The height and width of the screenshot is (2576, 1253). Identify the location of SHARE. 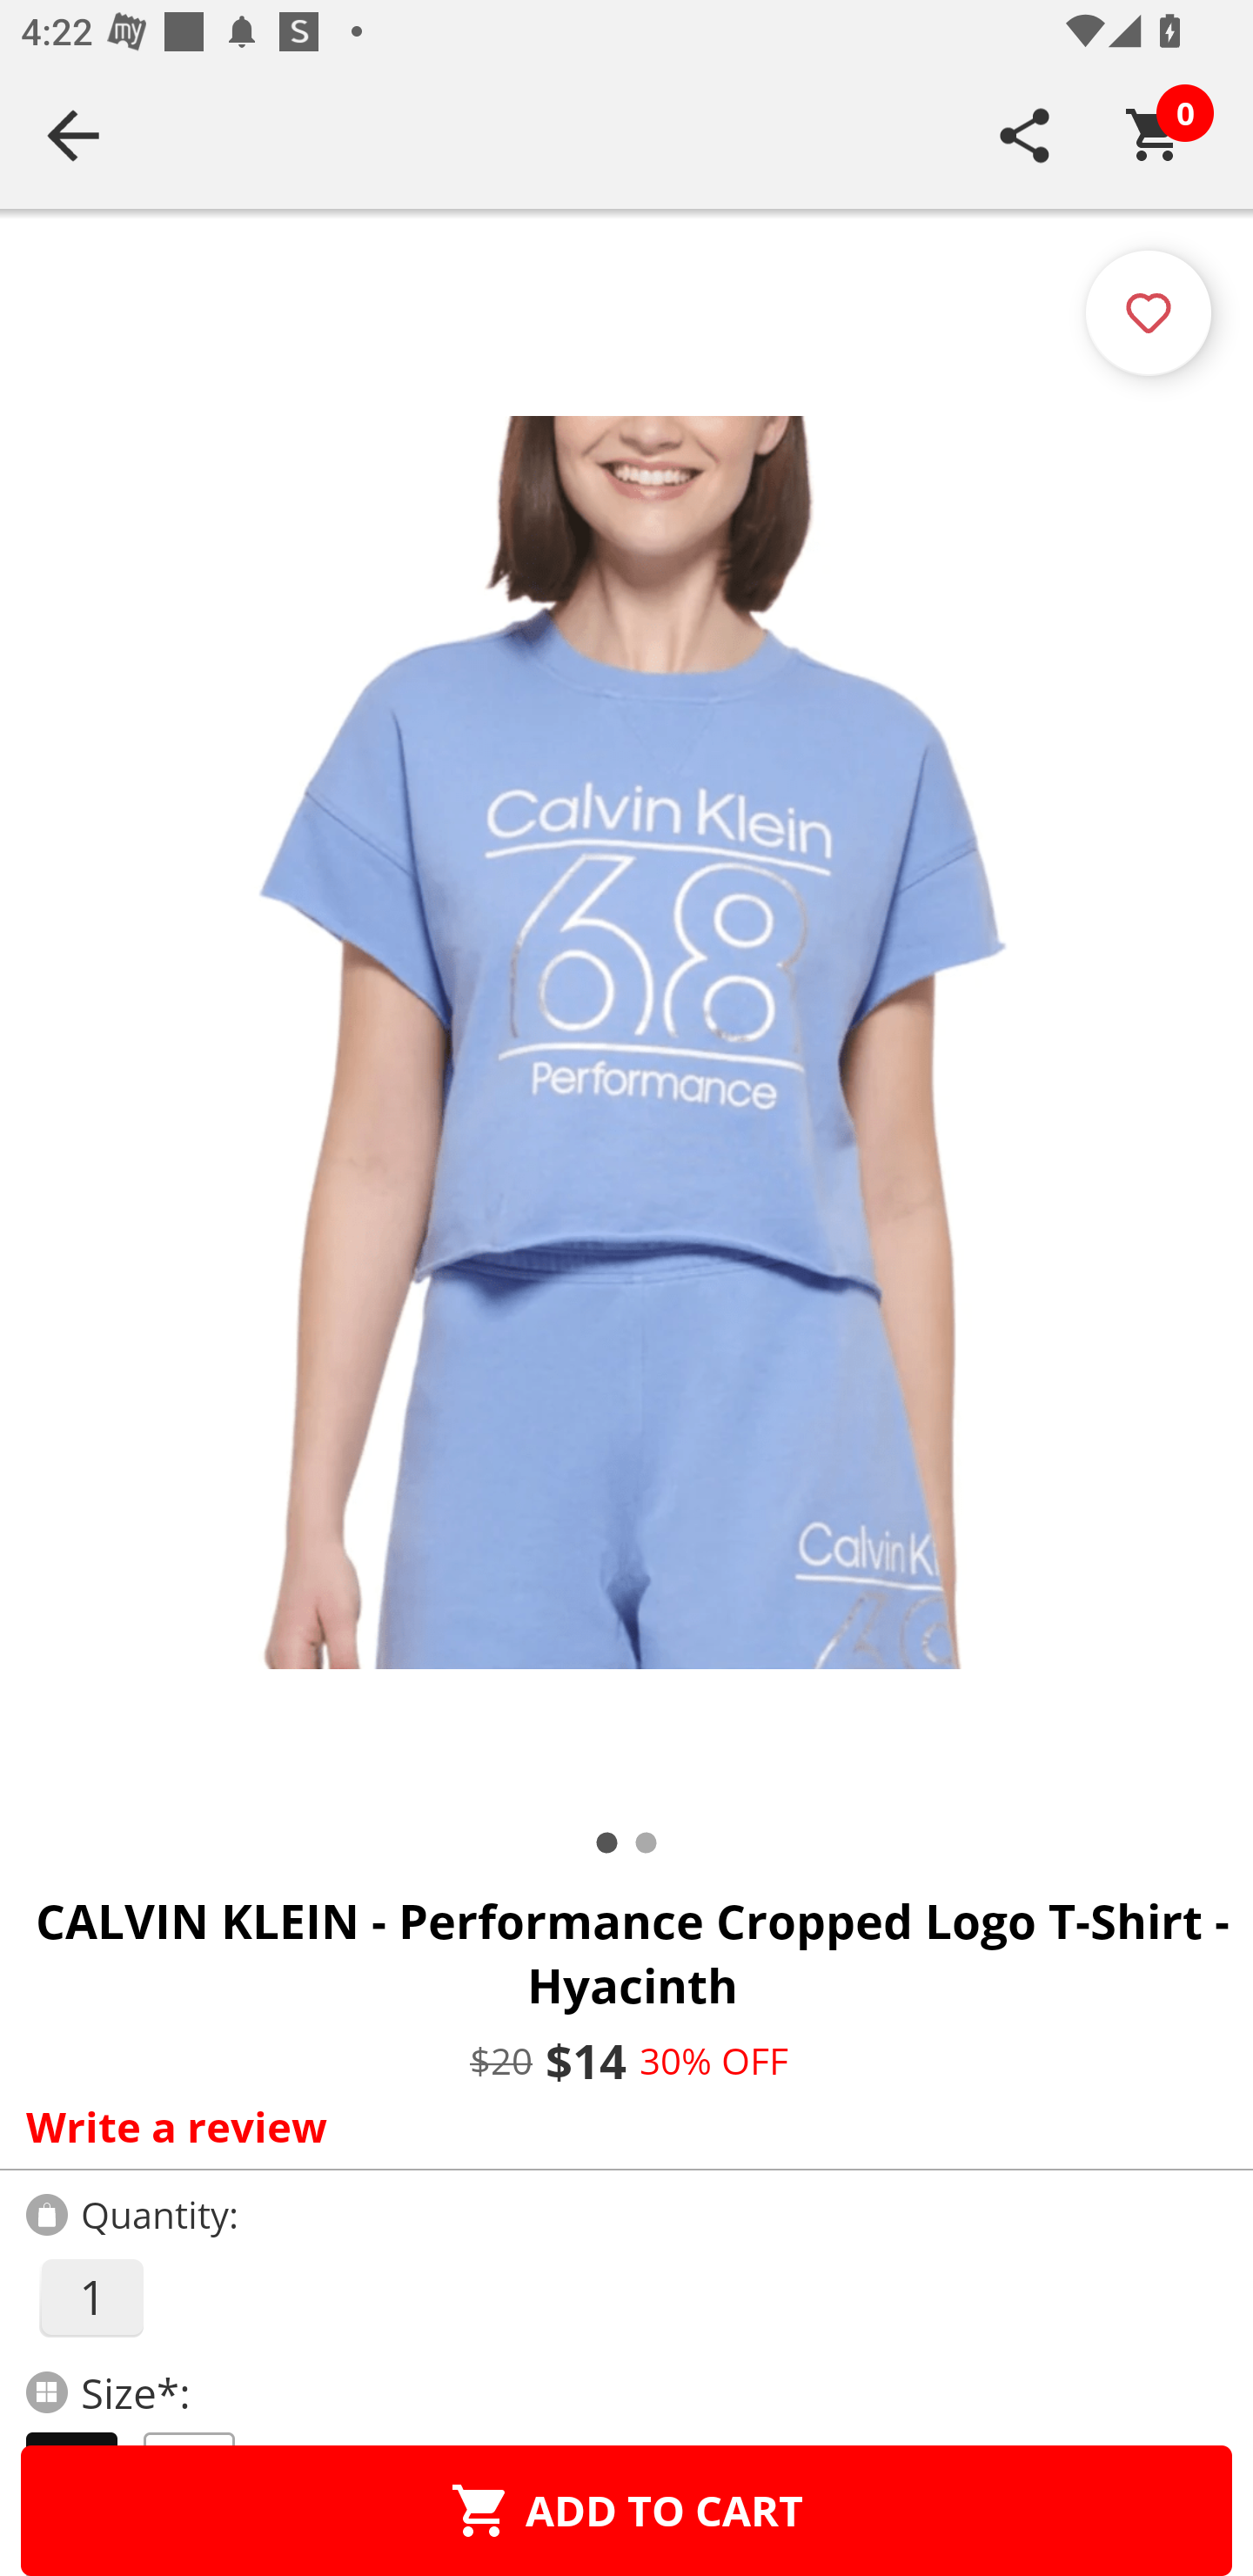
(1025, 135).